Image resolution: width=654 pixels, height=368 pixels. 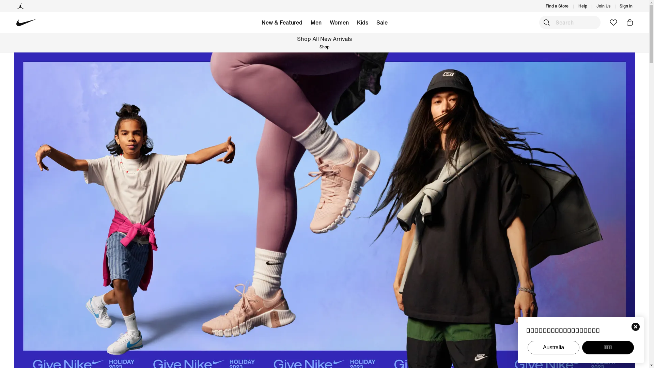 I want to click on Find a Store, so click(x=557, y=6).